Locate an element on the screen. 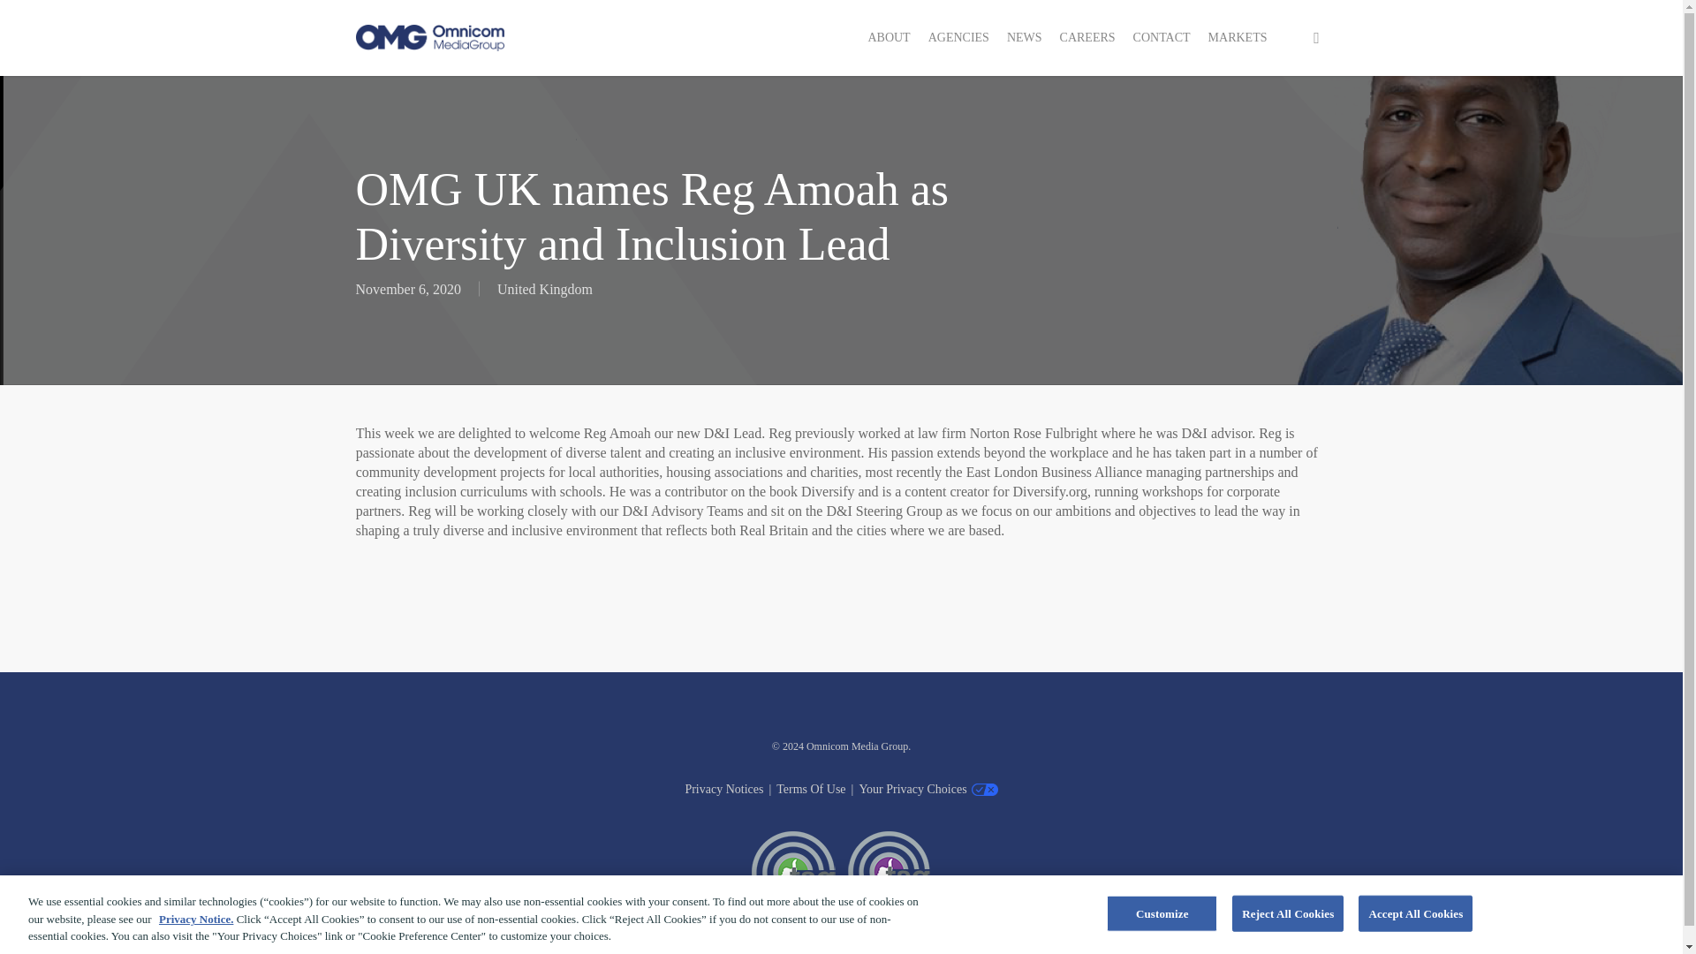 The image size is (1696, 954). United Kingdom is located at coordinates (544, 288).